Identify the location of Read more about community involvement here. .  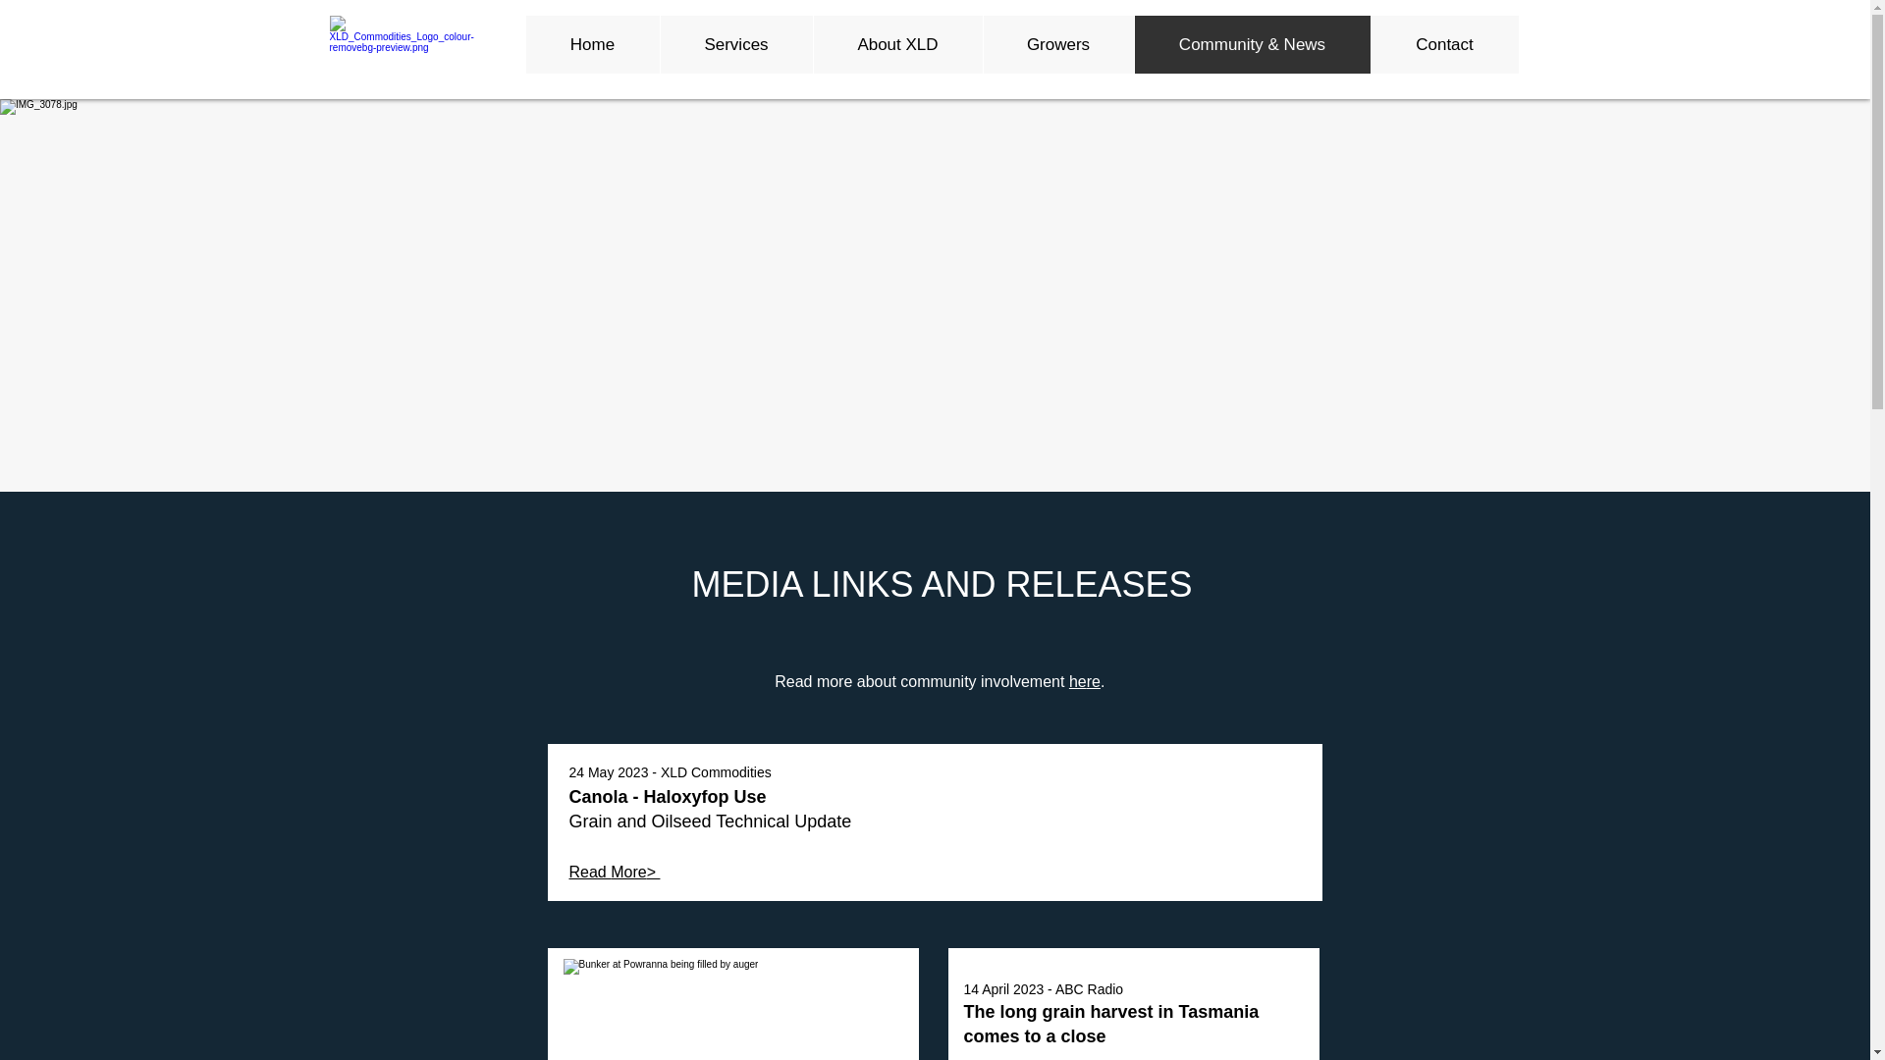
(942, 665).